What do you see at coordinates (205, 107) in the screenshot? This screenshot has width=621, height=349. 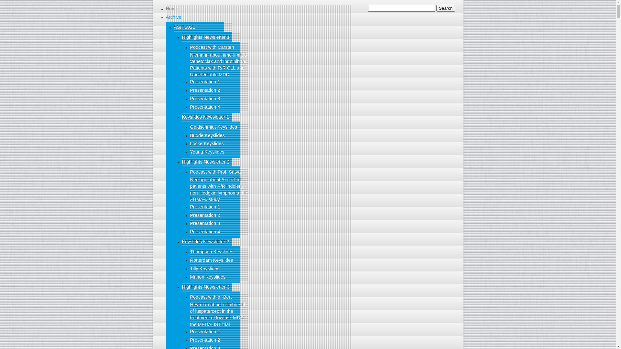 I see `Presentation 4` at bounding box center [205, 107].